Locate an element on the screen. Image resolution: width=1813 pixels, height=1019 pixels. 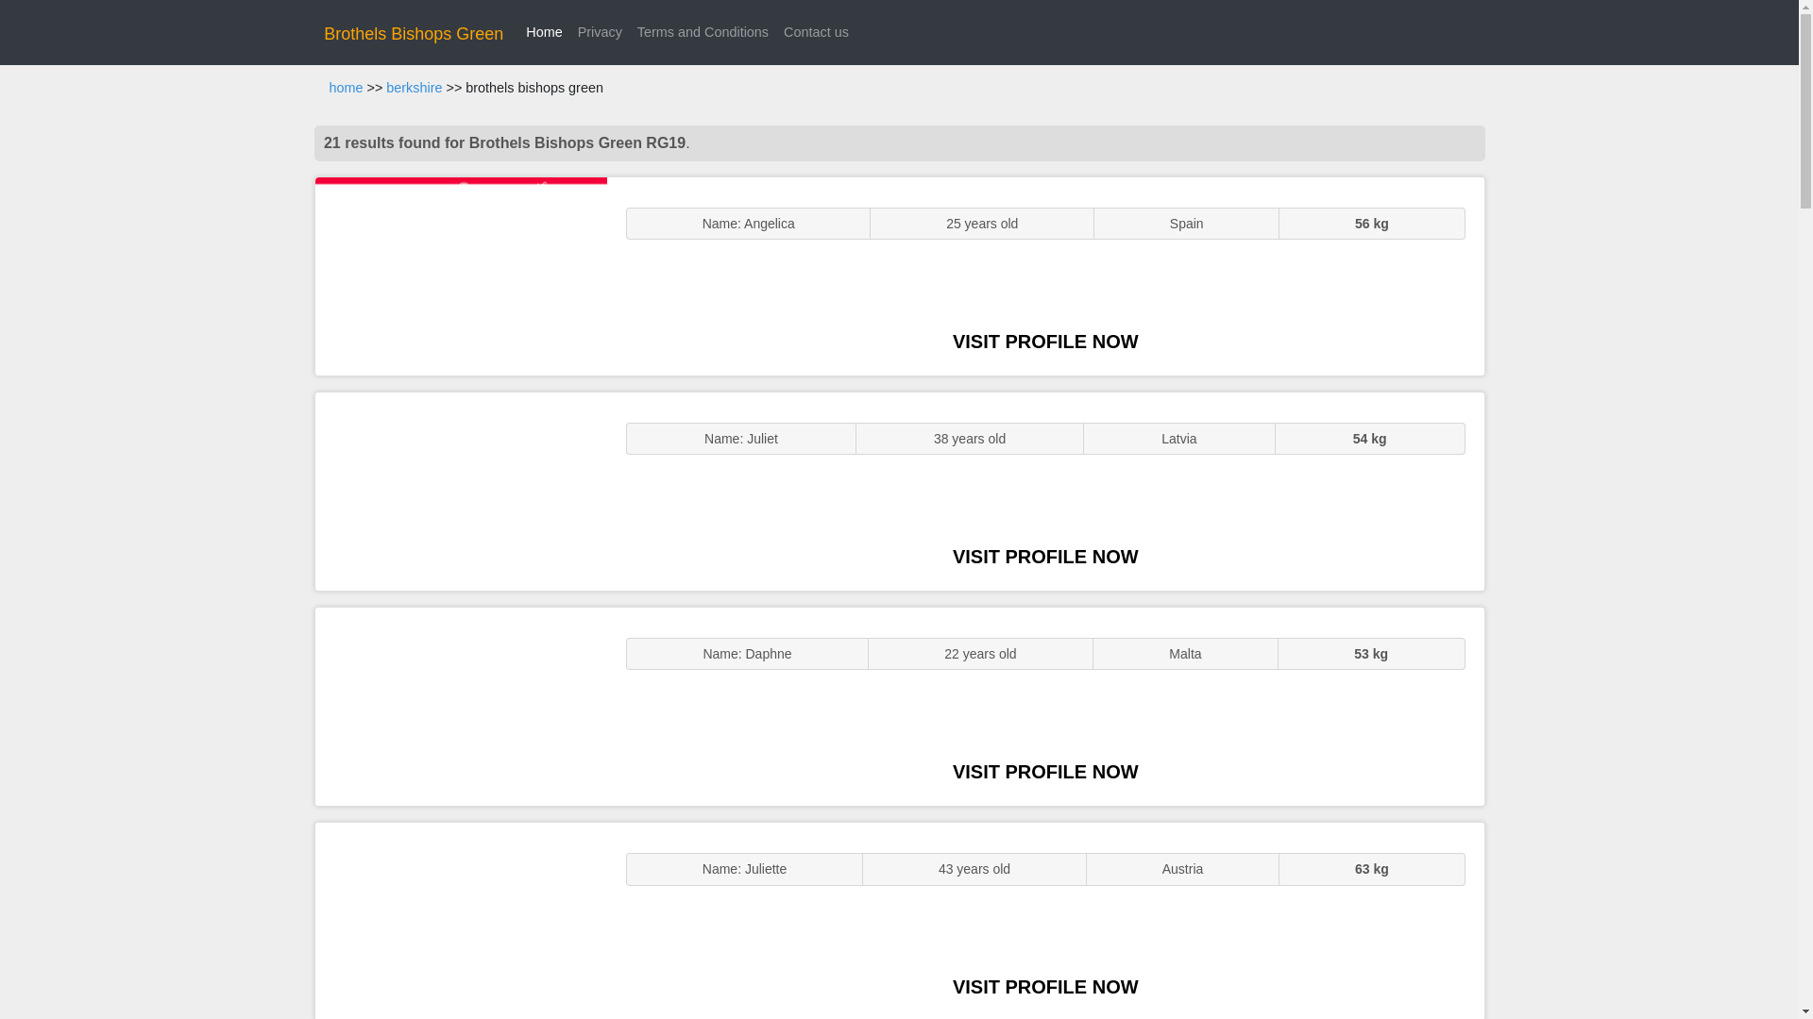
VISIT PROFILE NOW is located at coordinates (1045, 342).